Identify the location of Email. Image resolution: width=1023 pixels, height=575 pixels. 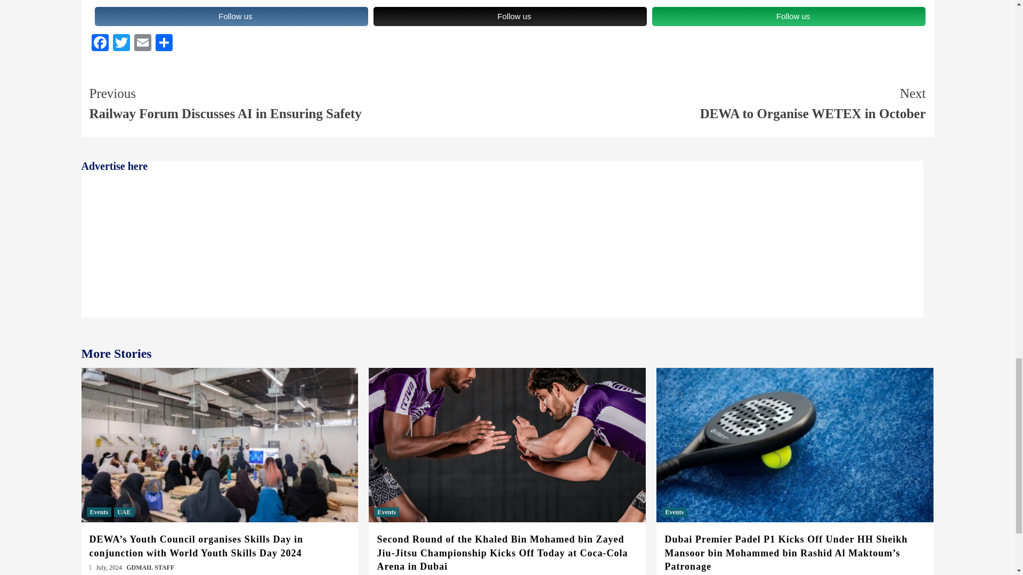
(164, 44).